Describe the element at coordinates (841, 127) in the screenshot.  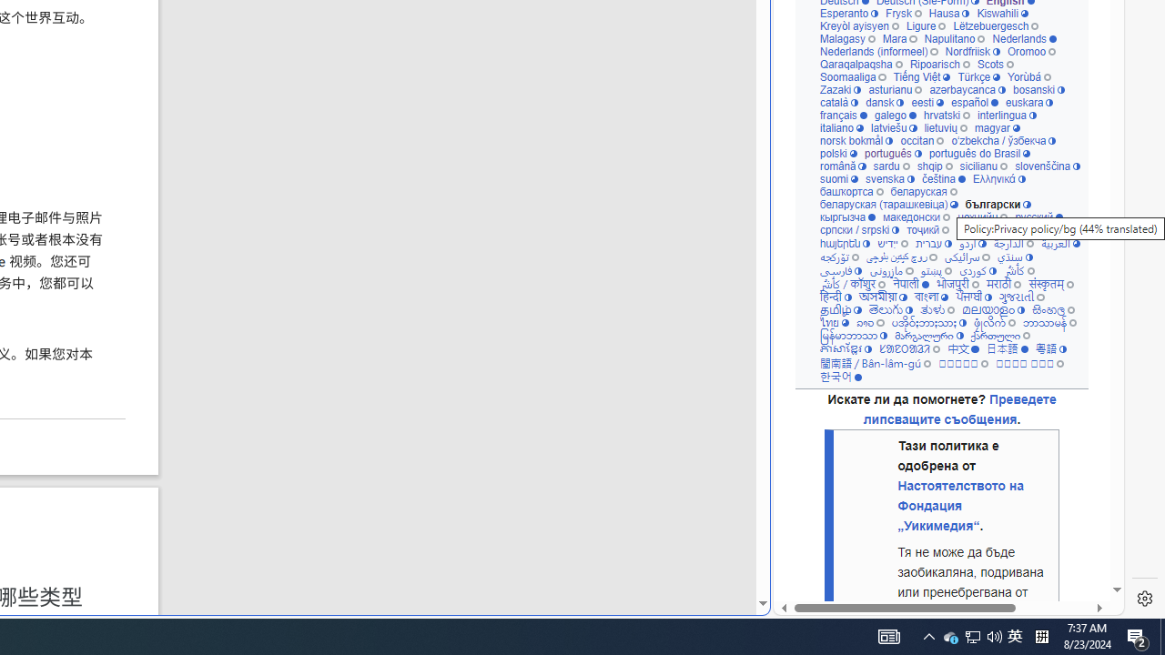
I see `italiano` at that location.